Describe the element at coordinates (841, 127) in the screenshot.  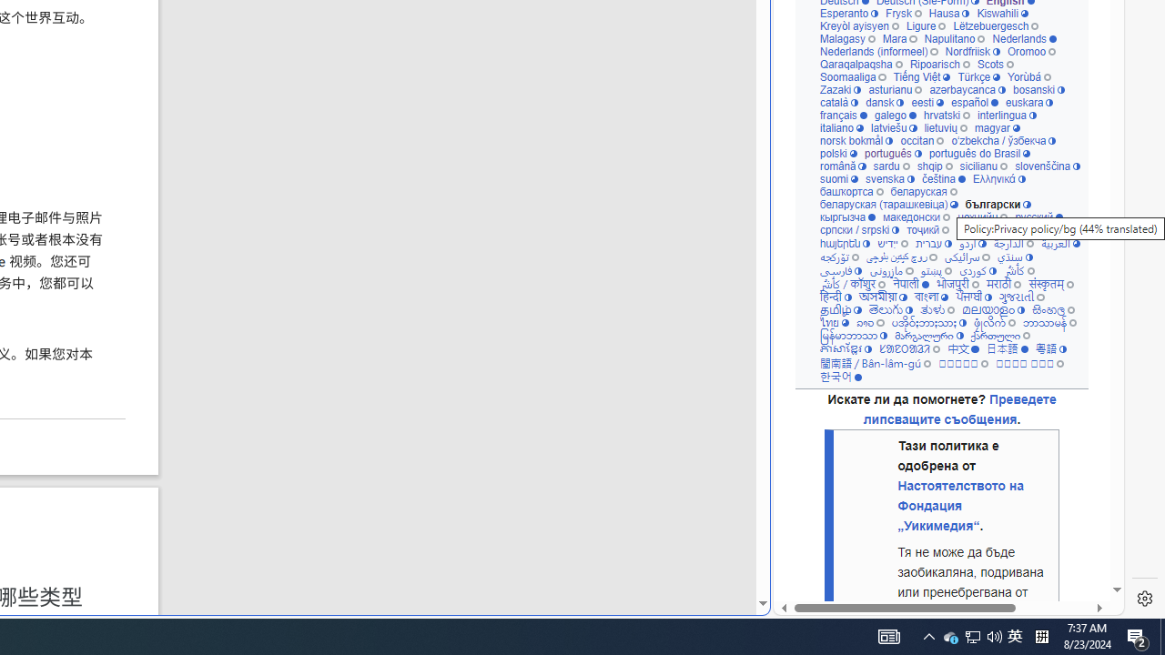
I see `italiano` at that location.